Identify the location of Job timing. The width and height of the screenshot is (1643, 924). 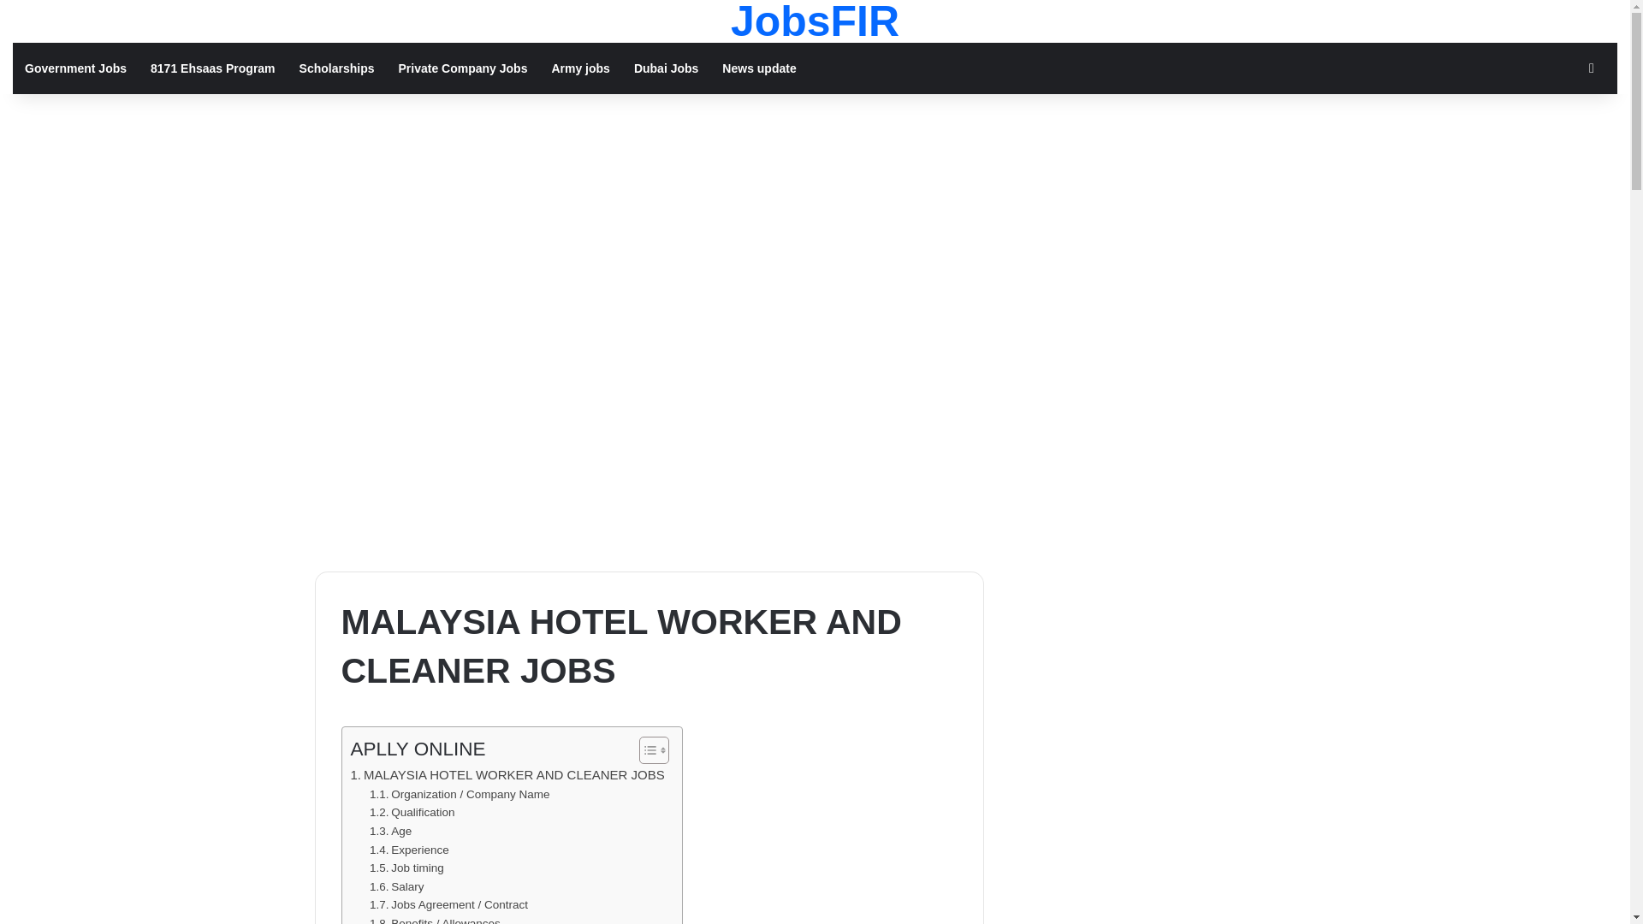
(406, 868).